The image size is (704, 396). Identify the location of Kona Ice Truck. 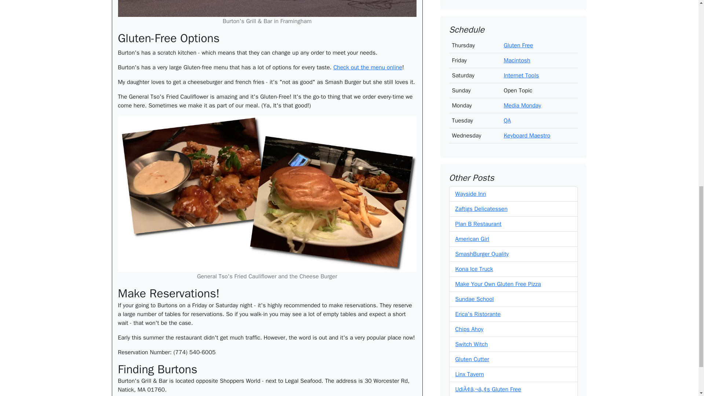
(474, 123).